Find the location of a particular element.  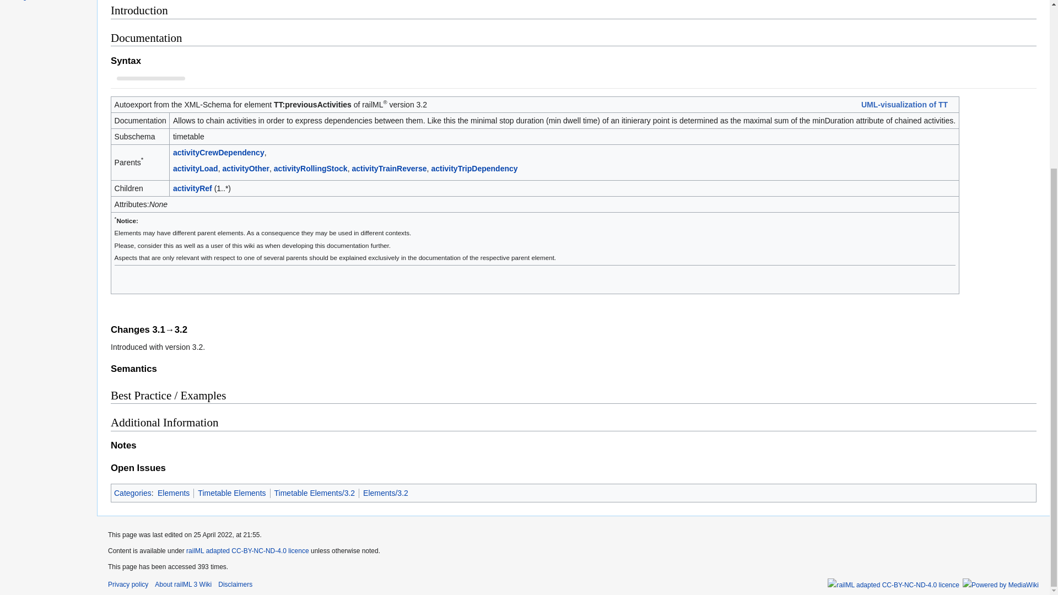

TT:activityTrainReverse is located at coordinates (388, 169).